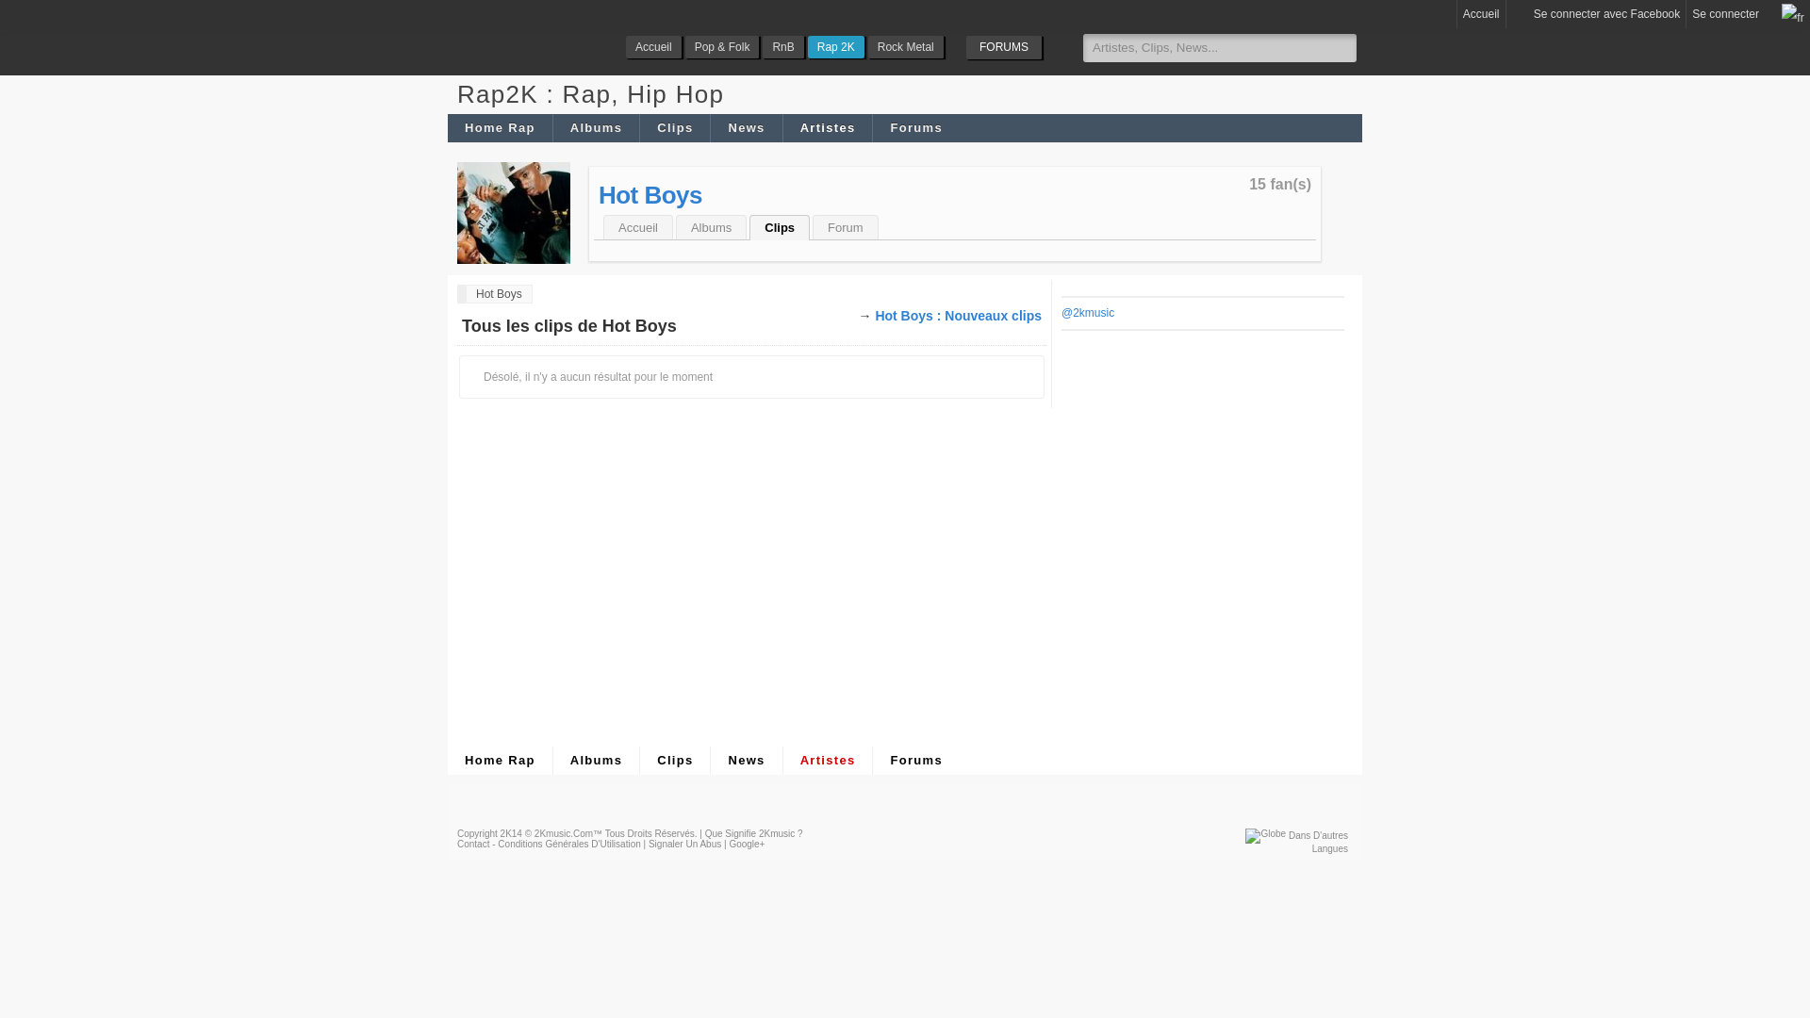 This screenshot has height=1018, width=1810. Describe the element at coordinates (782, 47) in the screenshot. I see `RnB` at that location.